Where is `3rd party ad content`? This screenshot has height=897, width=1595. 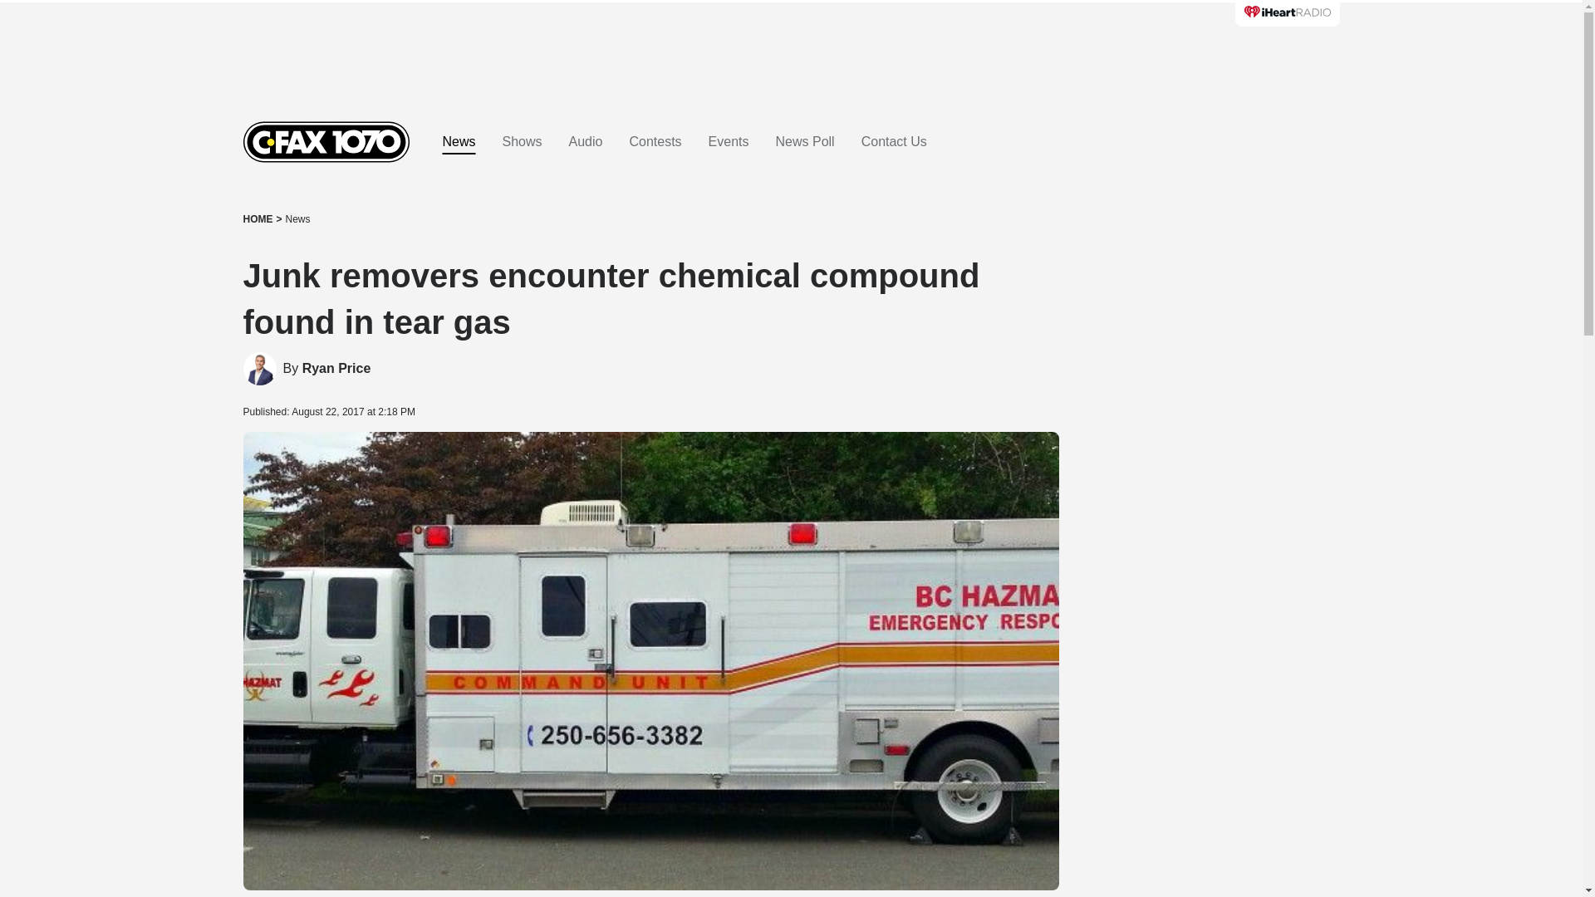 3rd party ad content is located at coordinates (1213, 382).